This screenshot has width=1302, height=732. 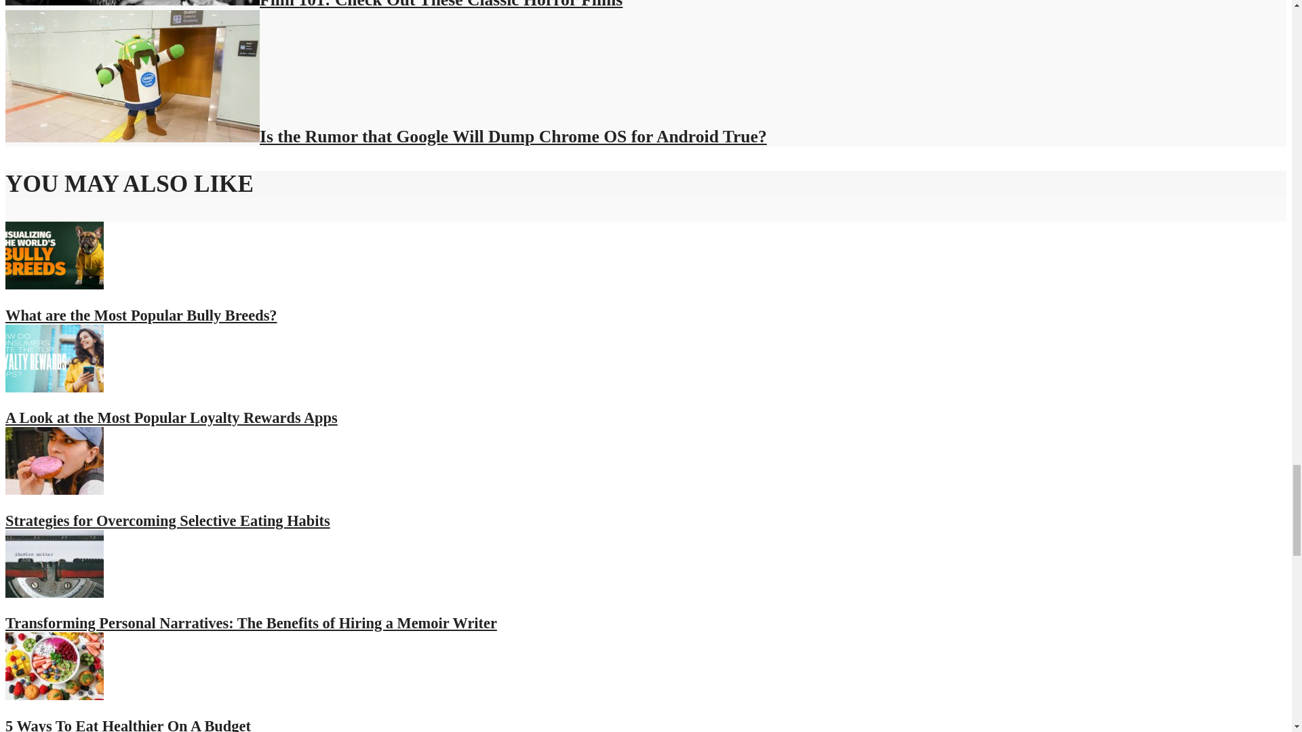 I want to click on Strategies for Overcoming Selective Eating Habits, so click(x=167, y=521).